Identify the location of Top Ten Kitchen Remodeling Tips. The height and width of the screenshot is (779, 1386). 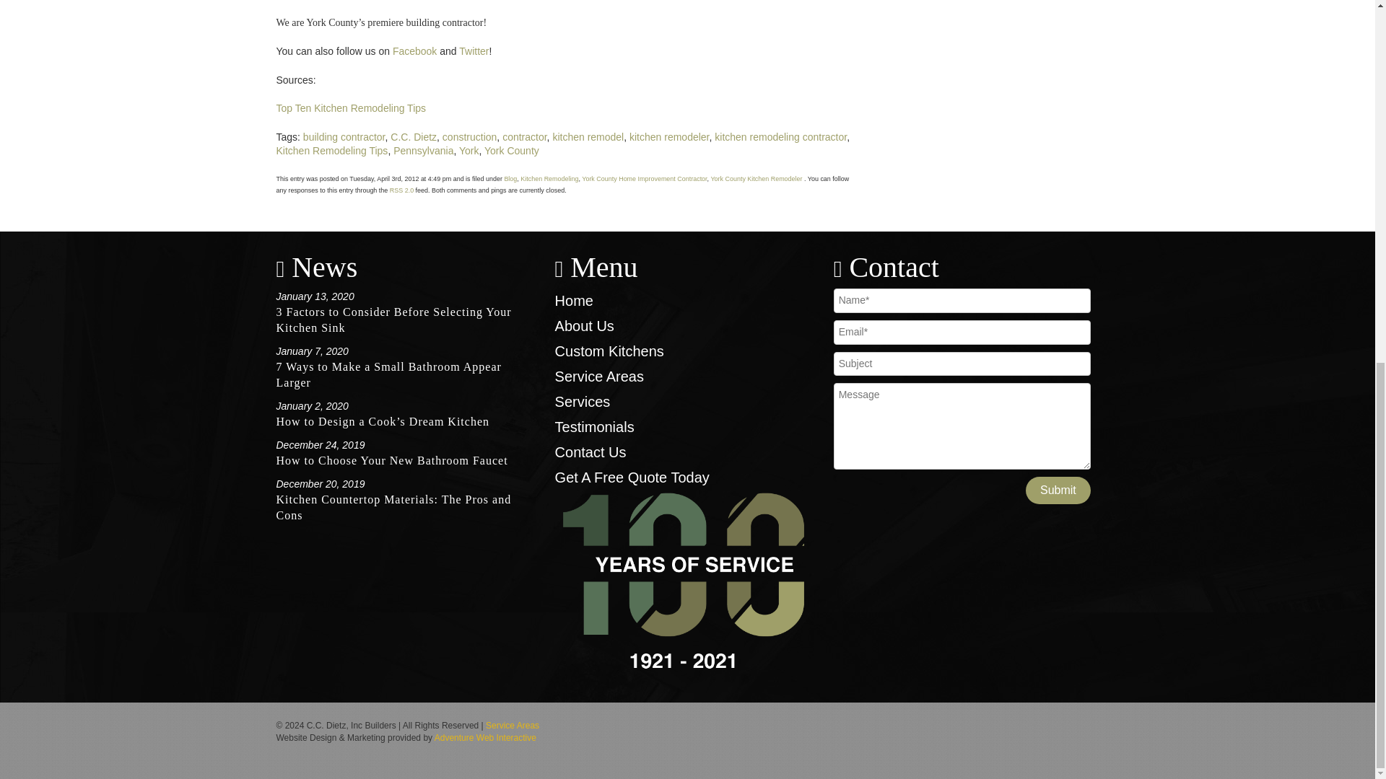
(351, 107).